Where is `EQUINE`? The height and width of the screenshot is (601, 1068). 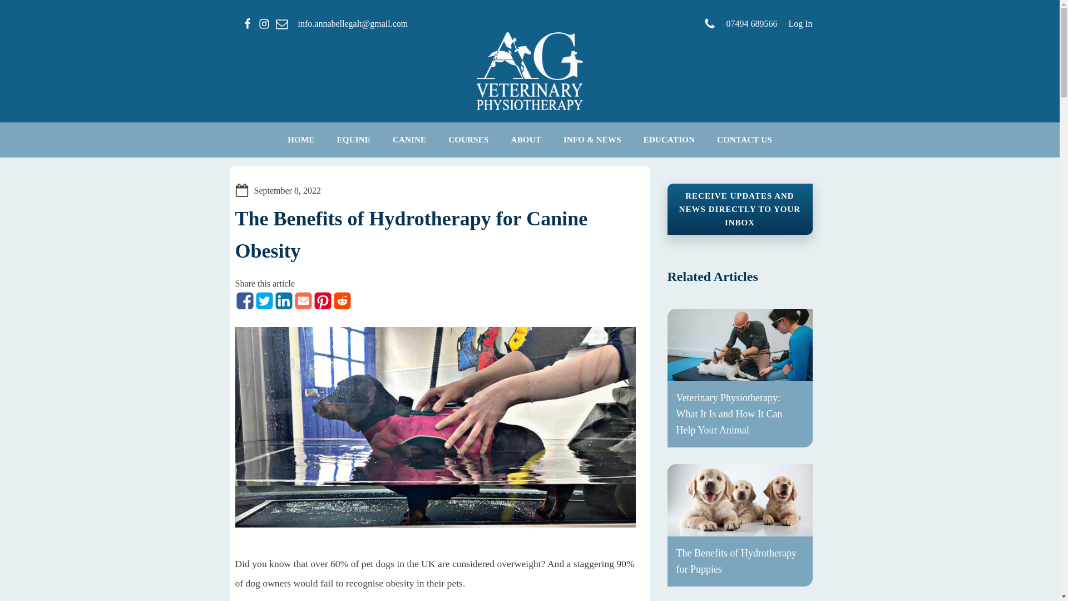
EQUINE is located at coordinates (353, 140).